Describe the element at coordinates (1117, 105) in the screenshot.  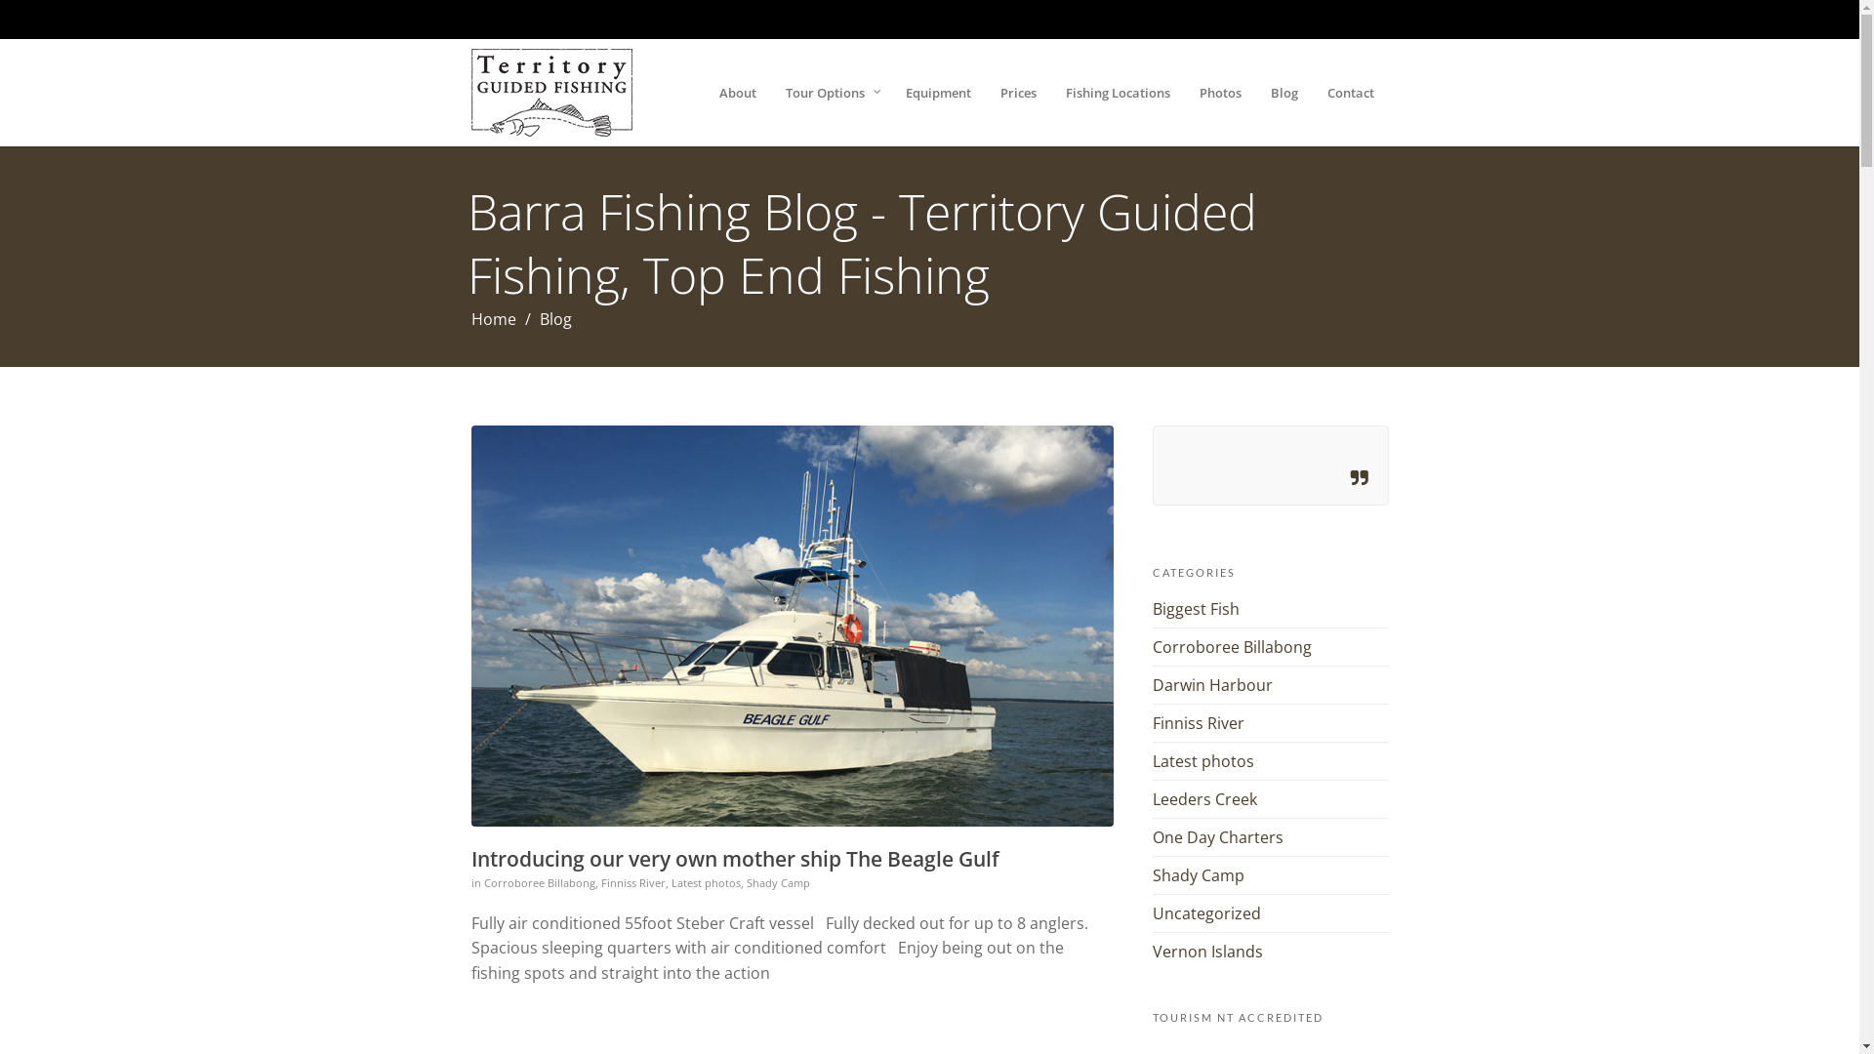
I see `Fishing Locations` at that location.